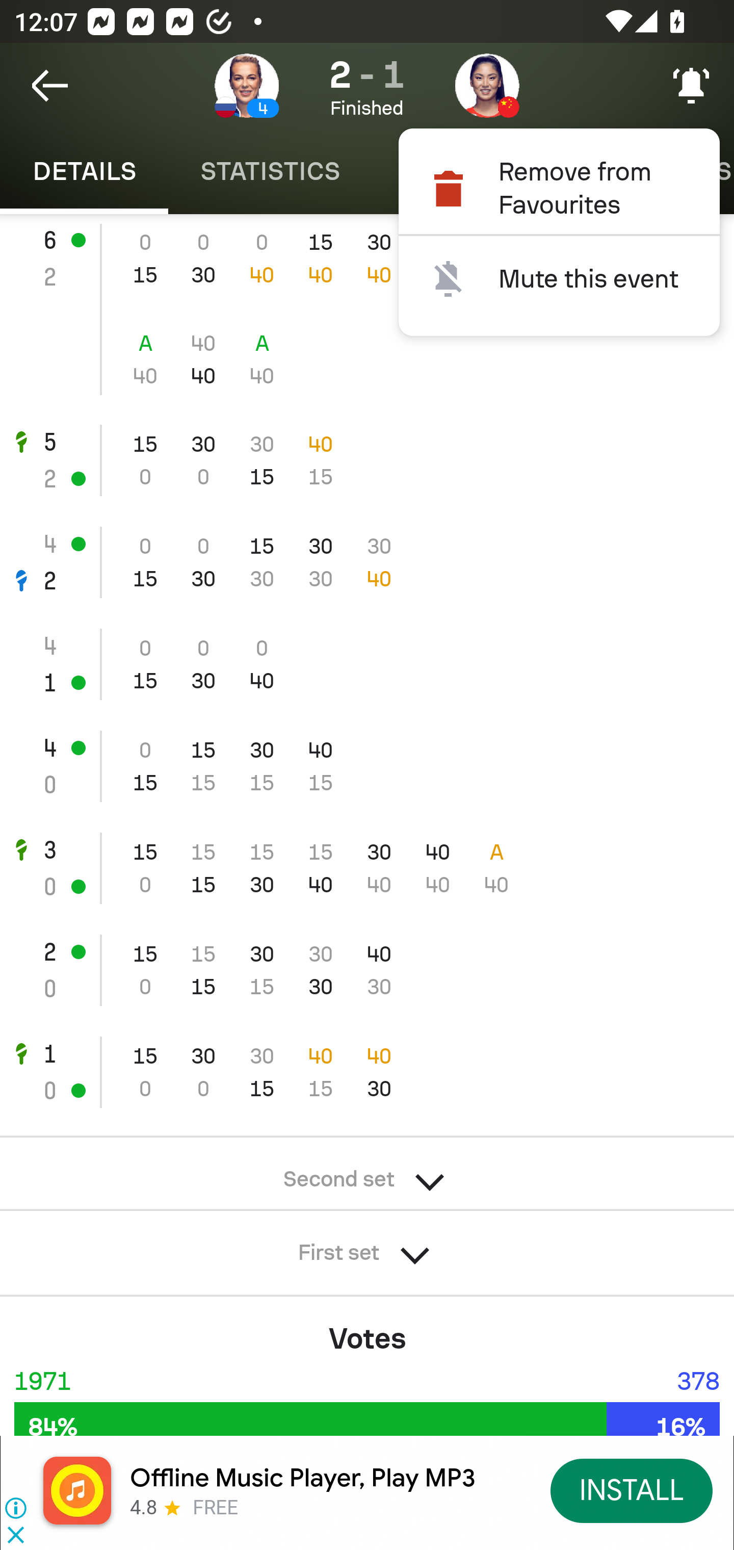  I want to click on Remove from Favourites, so click(559, 188).